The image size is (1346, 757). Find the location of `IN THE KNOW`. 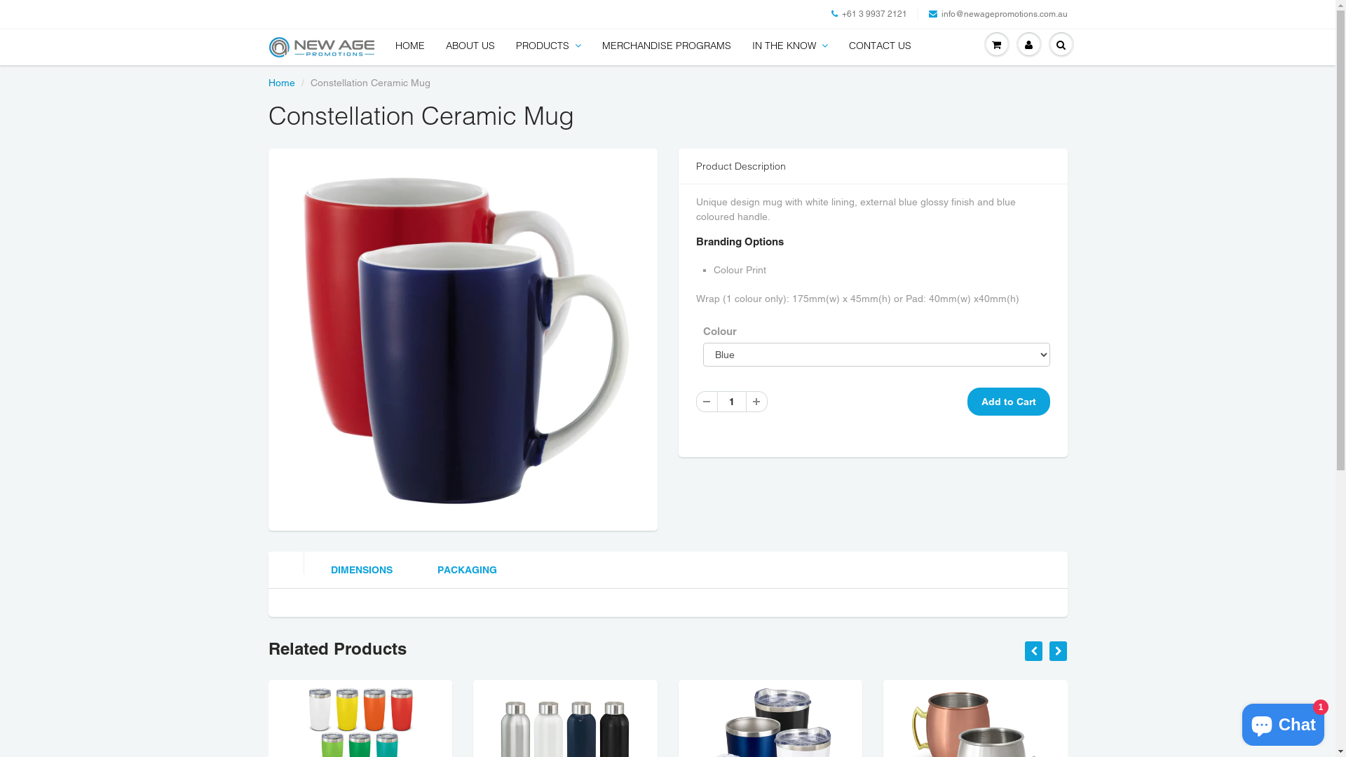

IN THE KNOW is located at coordinates (790, 46).